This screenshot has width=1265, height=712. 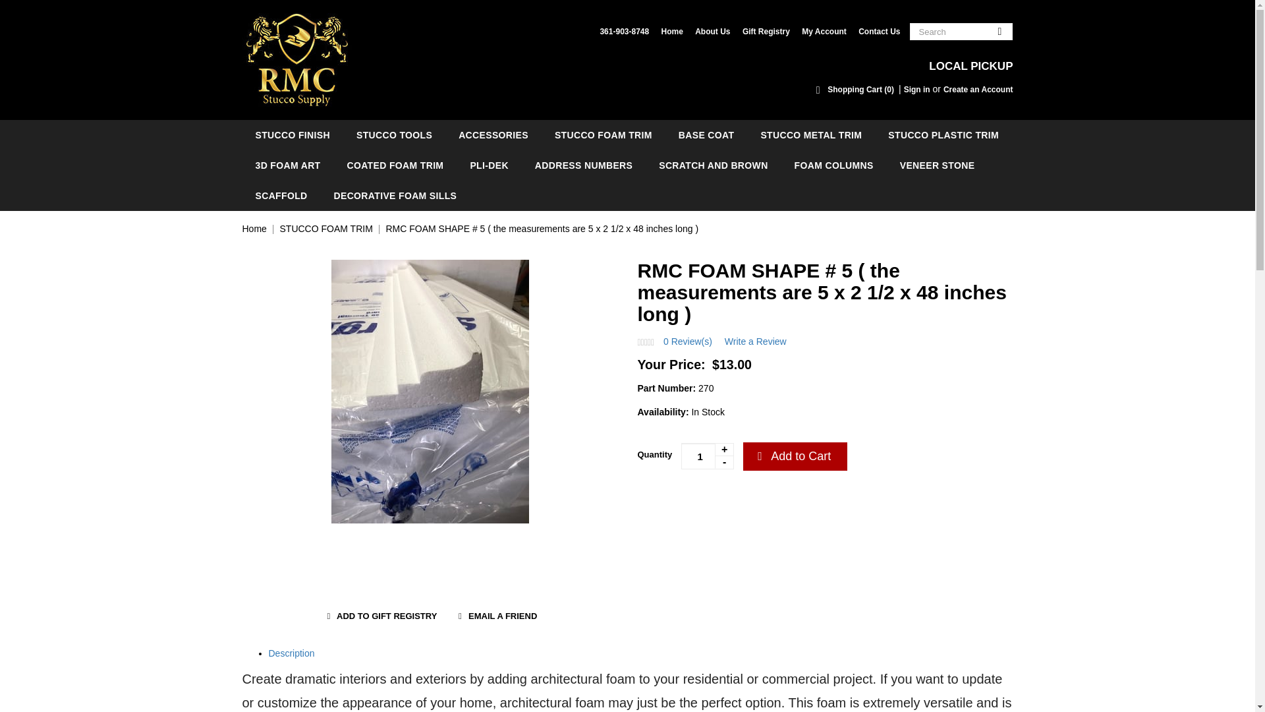 I want to click on PLI-DEK, so click(x=489, y=165).